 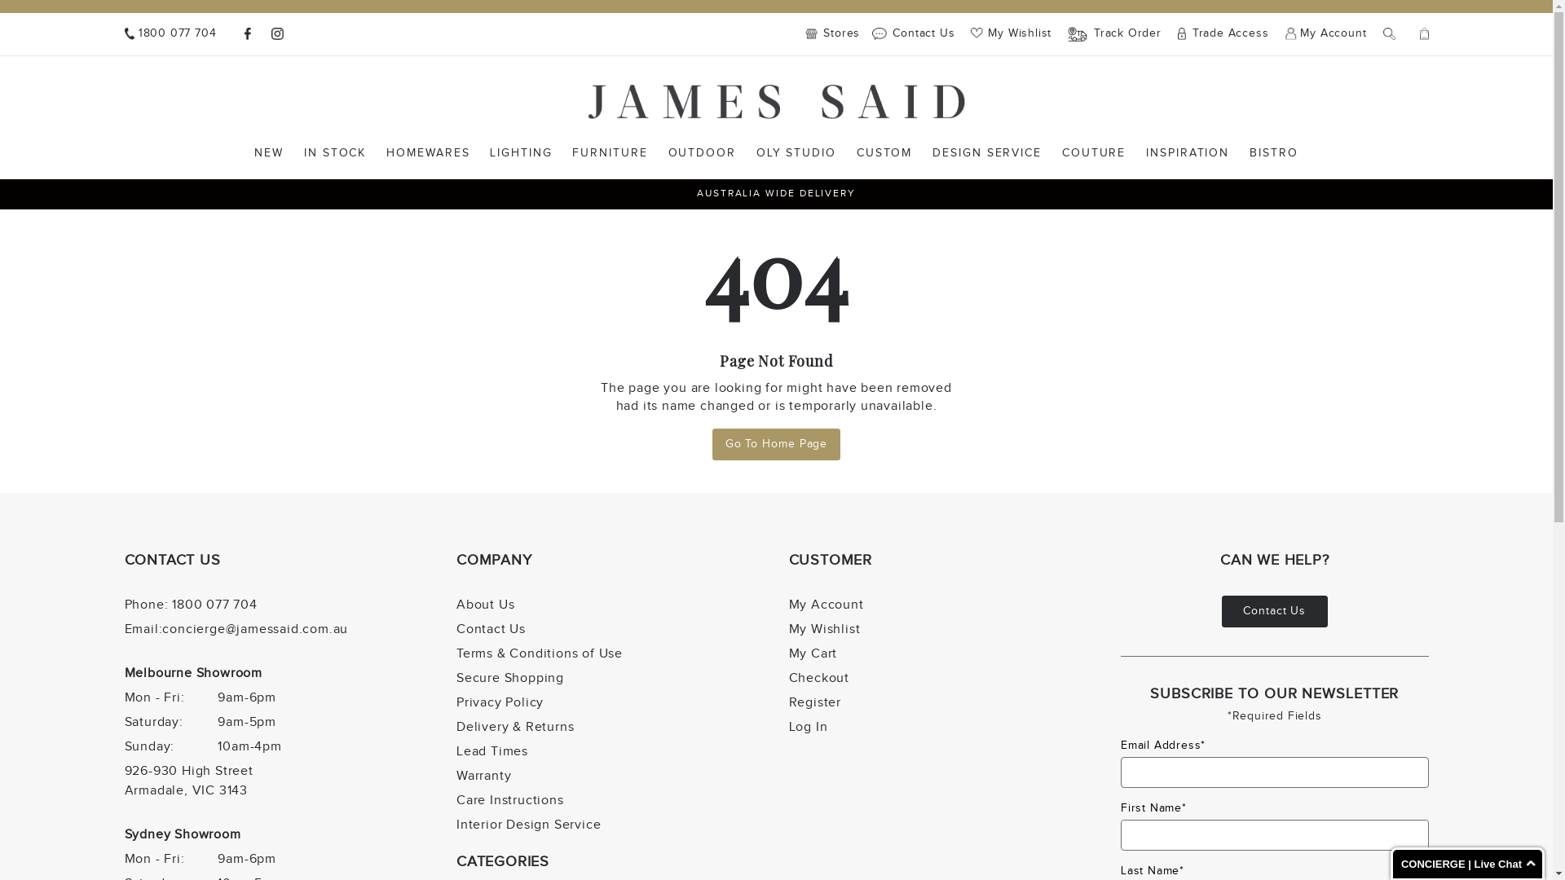 What do you see at coordinates (215, 605) in the screenshot?
I see `1800 077 704` at bounding box center [215, 605].